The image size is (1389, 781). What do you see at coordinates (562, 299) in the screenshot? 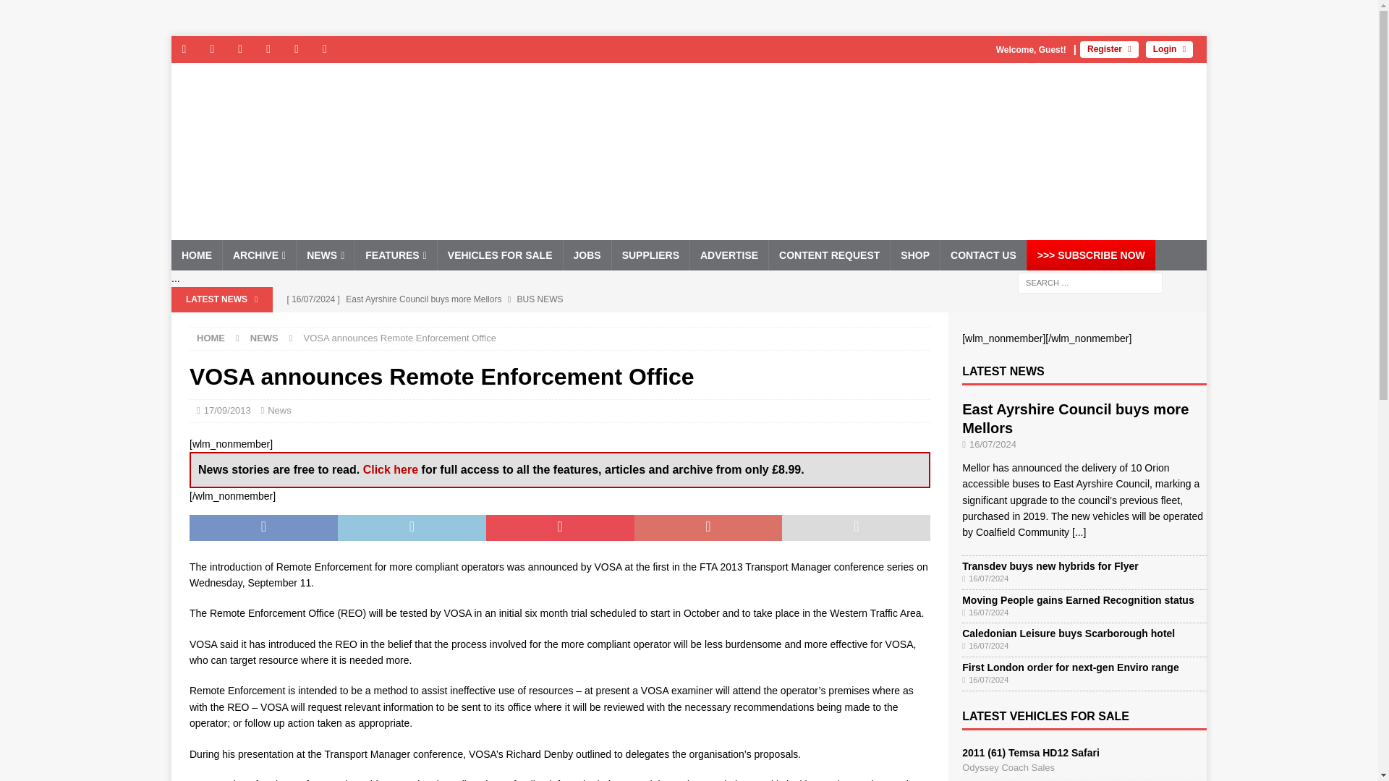
I see `East Ayrshire Council buys more Mellors` at bounding box center [562, 299].